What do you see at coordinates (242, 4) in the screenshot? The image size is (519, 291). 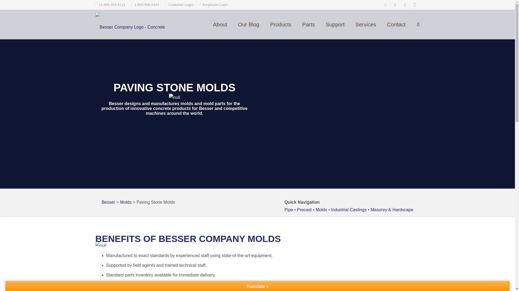 I see `German` at bounding box center [242, 4].